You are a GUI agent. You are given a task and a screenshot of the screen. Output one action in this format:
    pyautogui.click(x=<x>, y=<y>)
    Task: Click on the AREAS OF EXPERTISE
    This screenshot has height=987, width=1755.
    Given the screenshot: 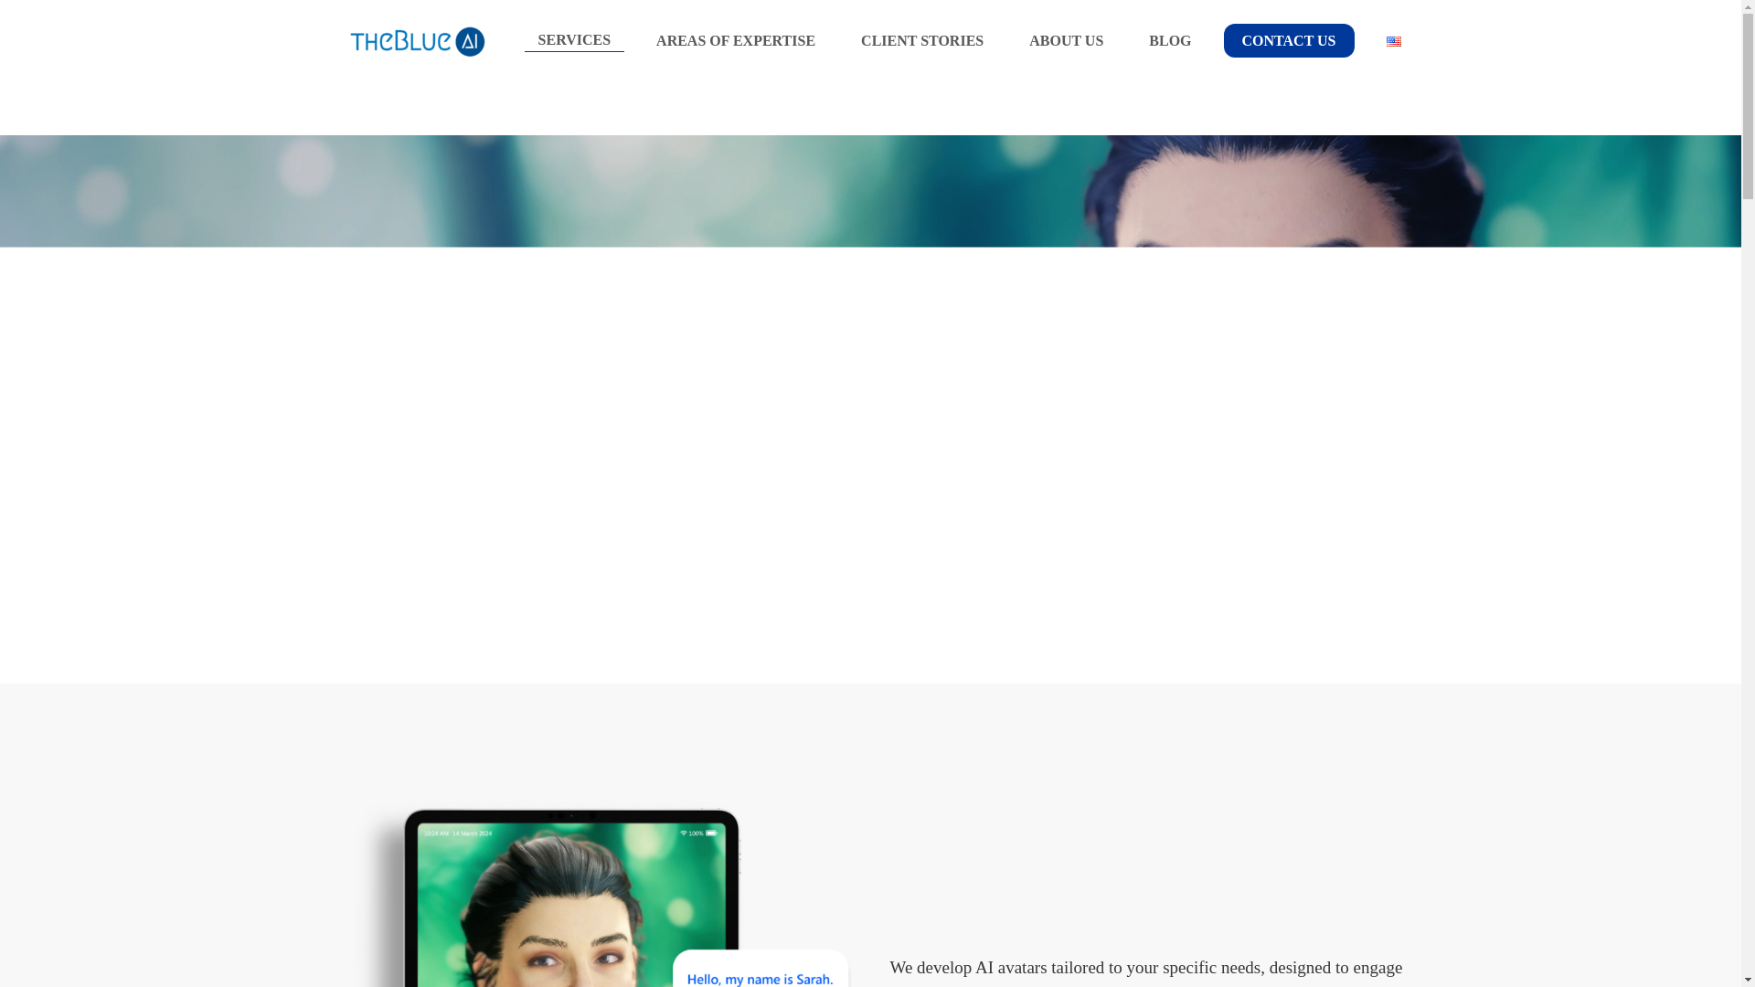 What is the action you would take?
    pyautogui.click(x=735, y=40)
    